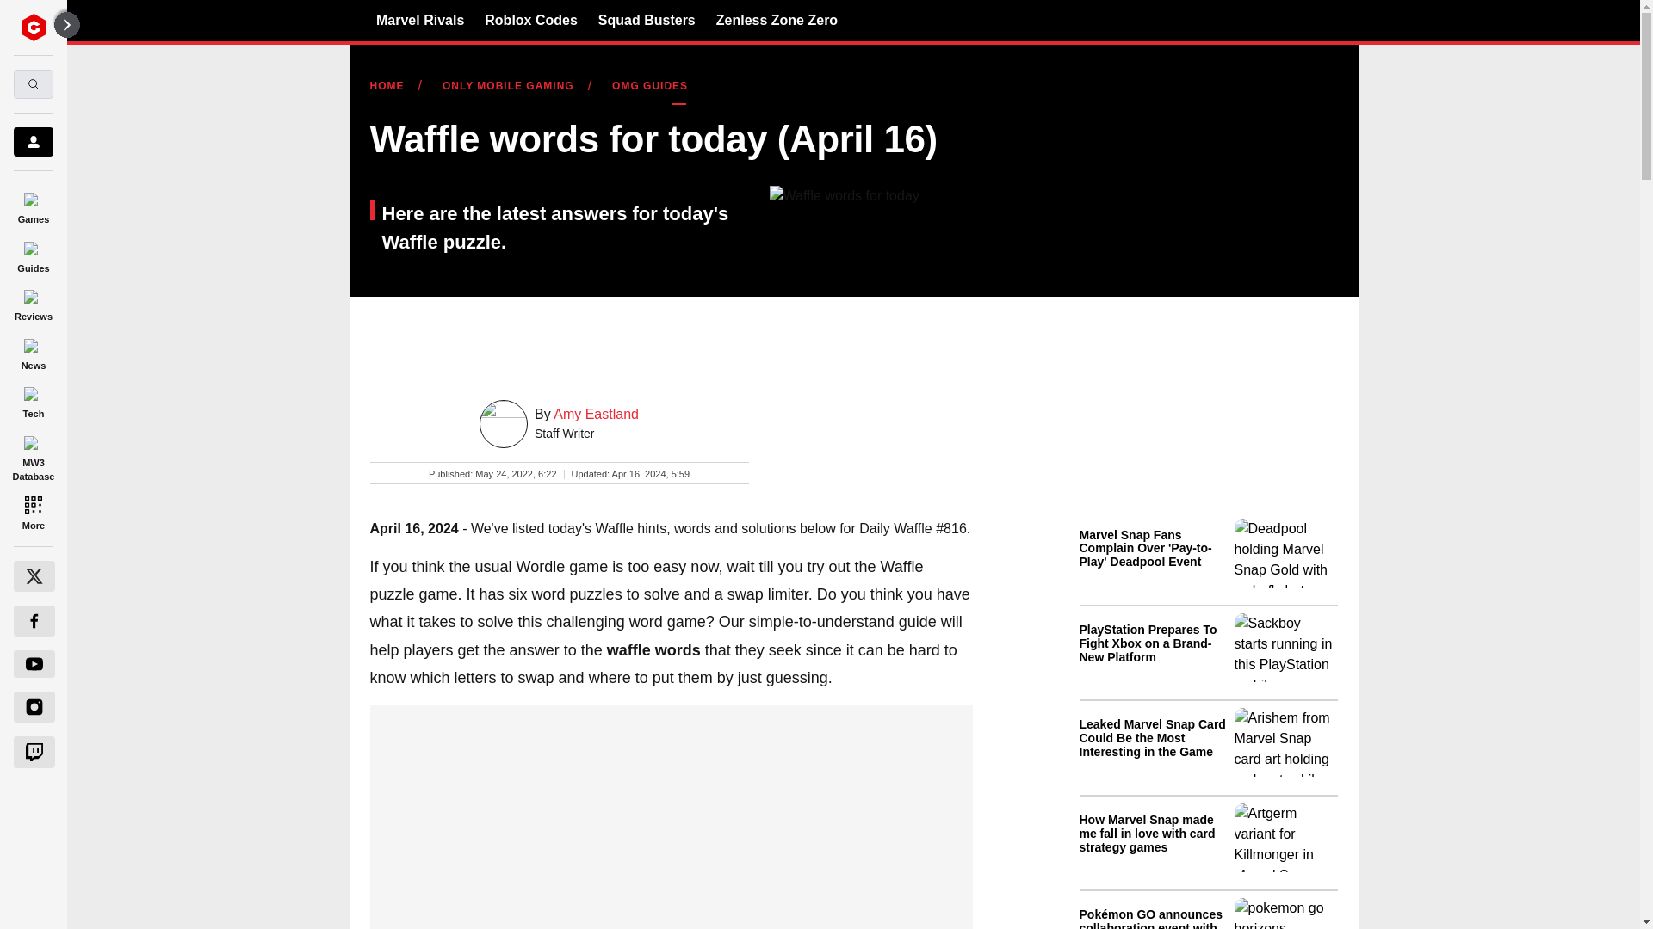 The height and width of the screenshot is (929, 1653). I want to click on Marvel Rivals, so click(420, 20).